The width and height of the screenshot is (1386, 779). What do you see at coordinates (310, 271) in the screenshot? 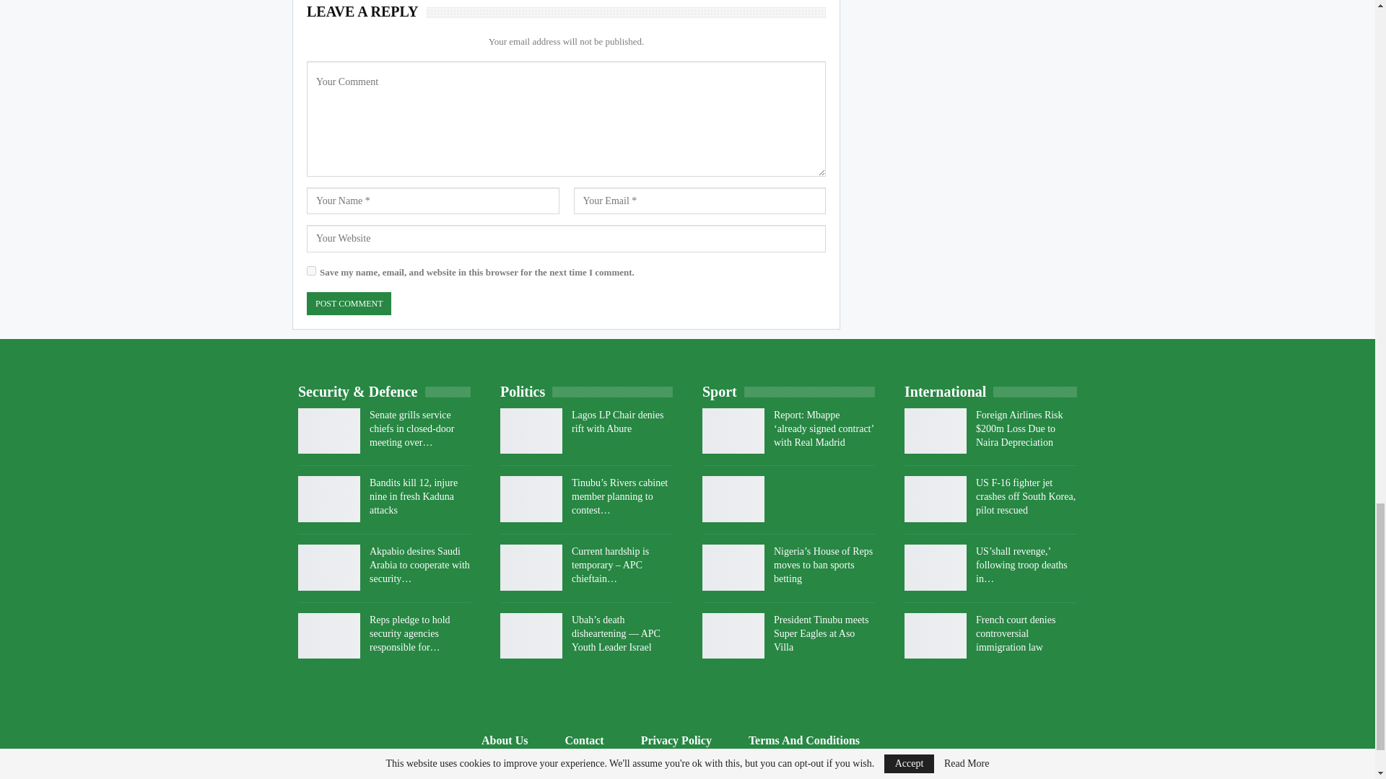
I see `yes` at bounding box center [310, 271].